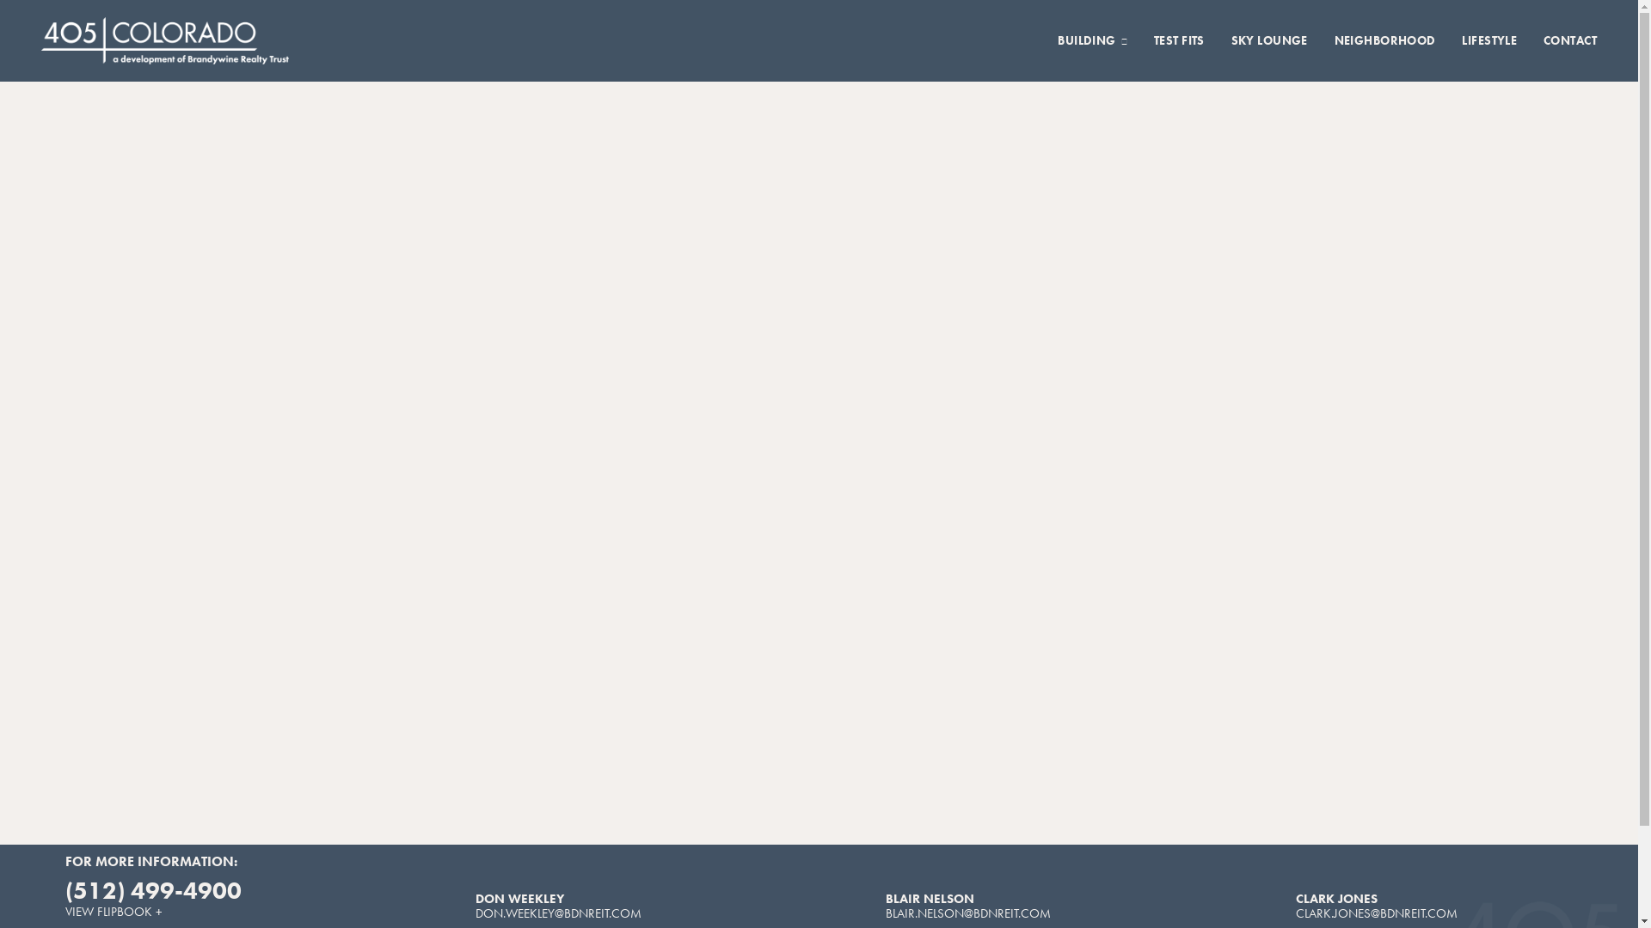 This screenshot has width=1651, height=928. Describe the element at coordinates (1377, 913) in the screenshot. I see `CLARK.JONES@BDNREIT.COM` at that location.